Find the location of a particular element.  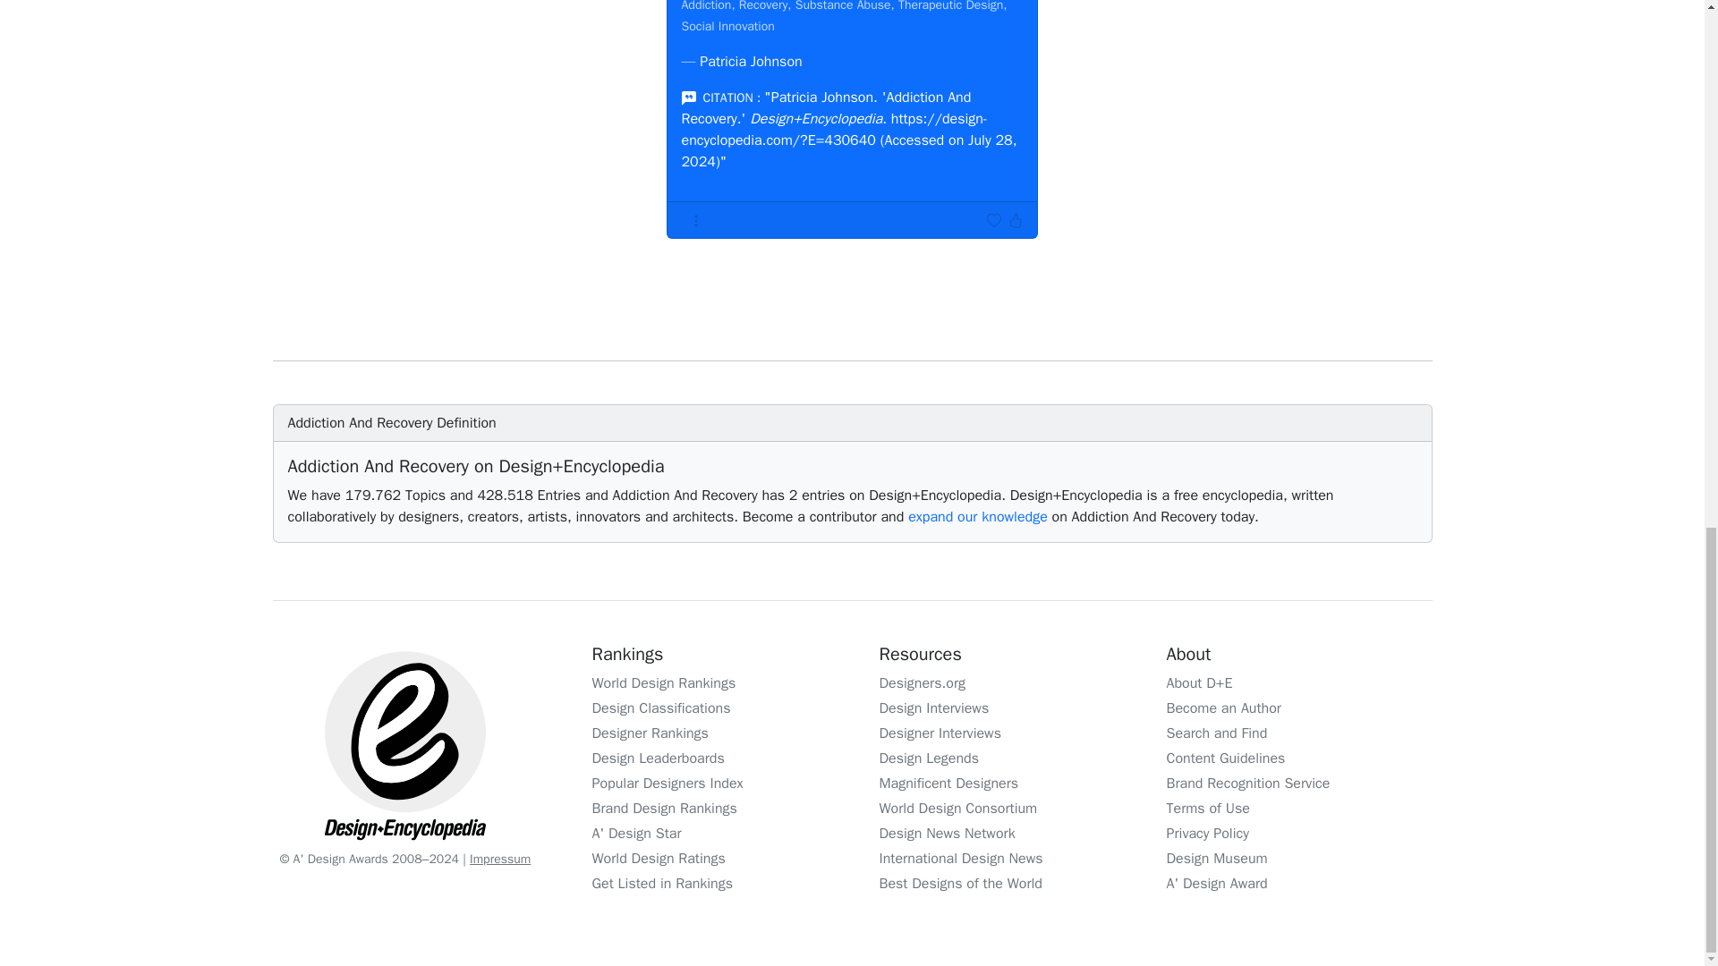

Brand Recognition Service is located at coordinates (1247, 784).